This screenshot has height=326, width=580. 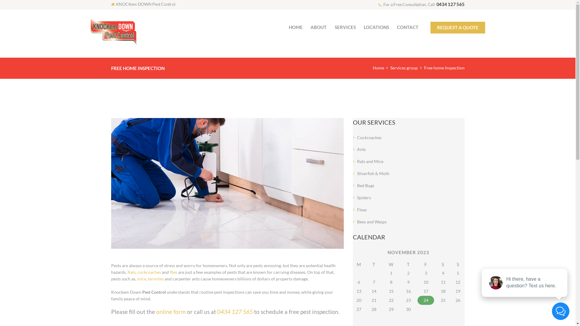 What do you see at coordinates (373, 173) in the screenshot?
I see `Silverfish & Moth` at bounding box center [373, 173].